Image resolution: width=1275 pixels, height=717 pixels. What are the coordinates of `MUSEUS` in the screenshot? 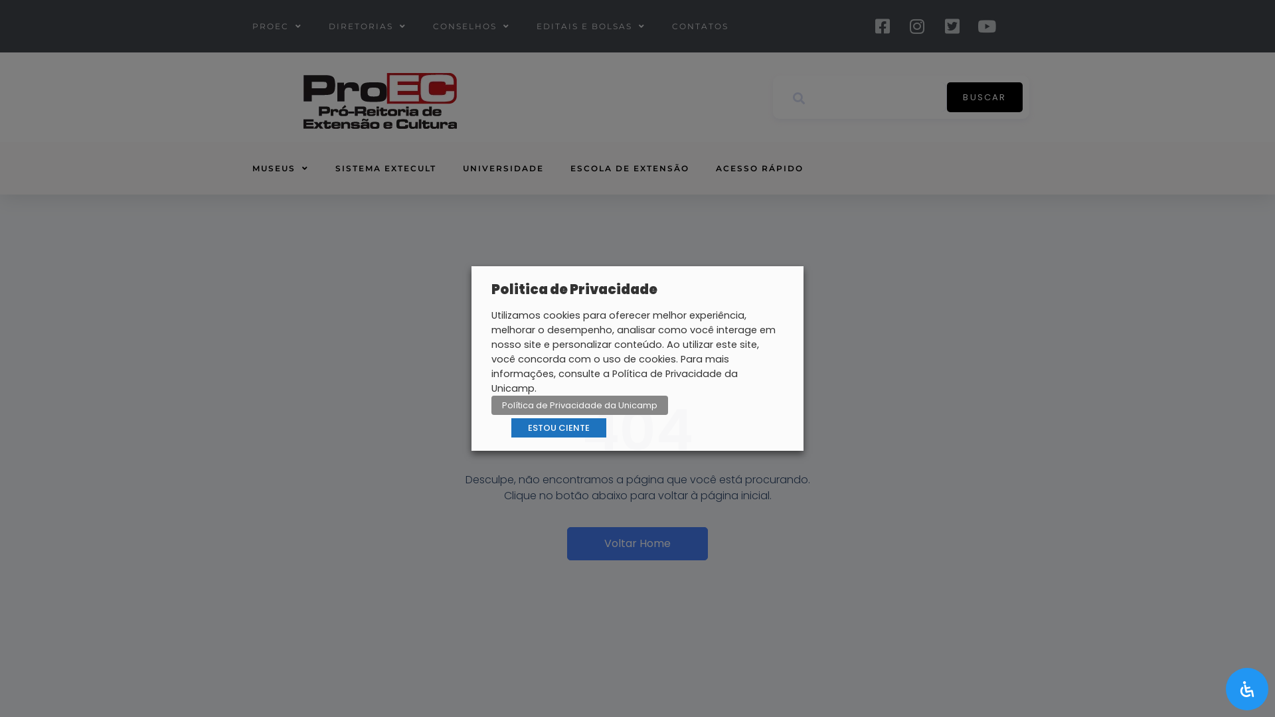 It's located at (280, 169).